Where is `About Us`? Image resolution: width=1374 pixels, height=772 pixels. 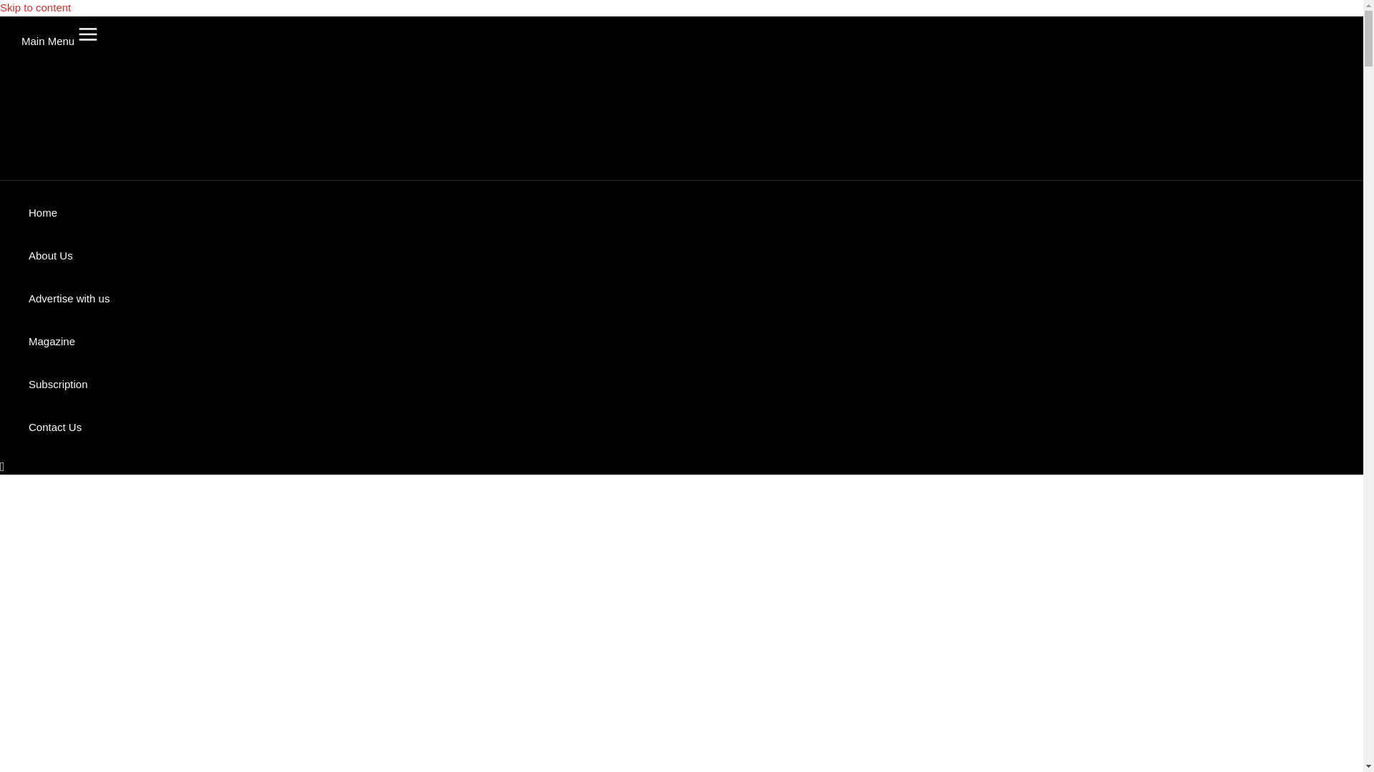 About Us is located at coordinates (69, 256).